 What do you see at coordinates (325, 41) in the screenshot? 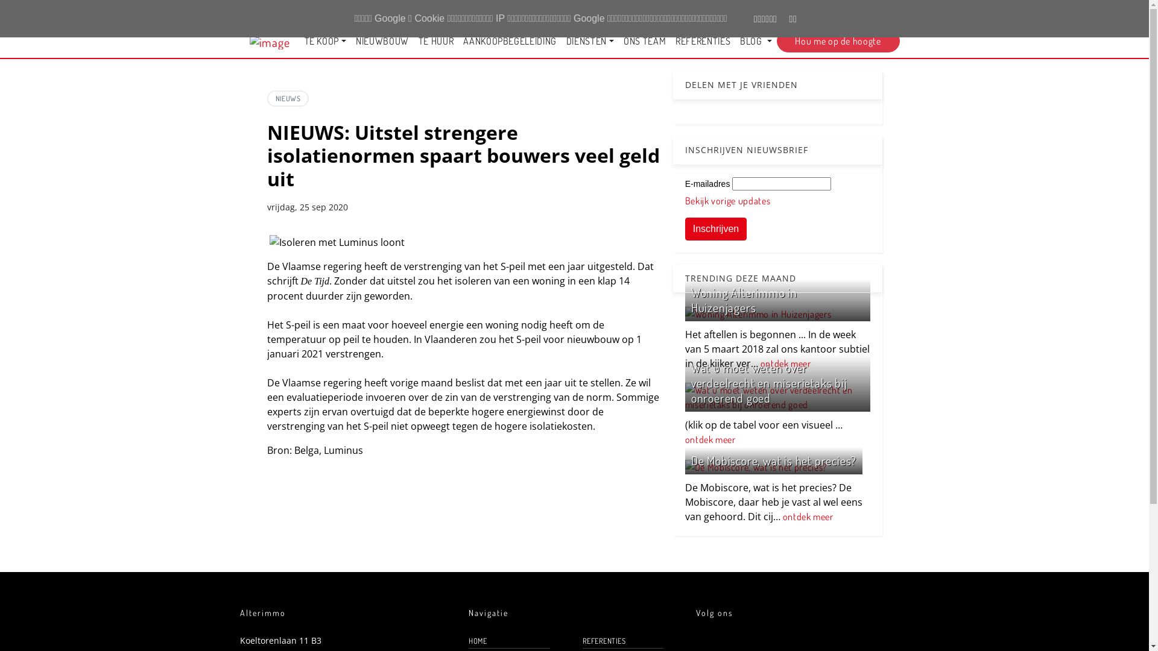
I see `TE KOOP` at bounding box center [325, 41].